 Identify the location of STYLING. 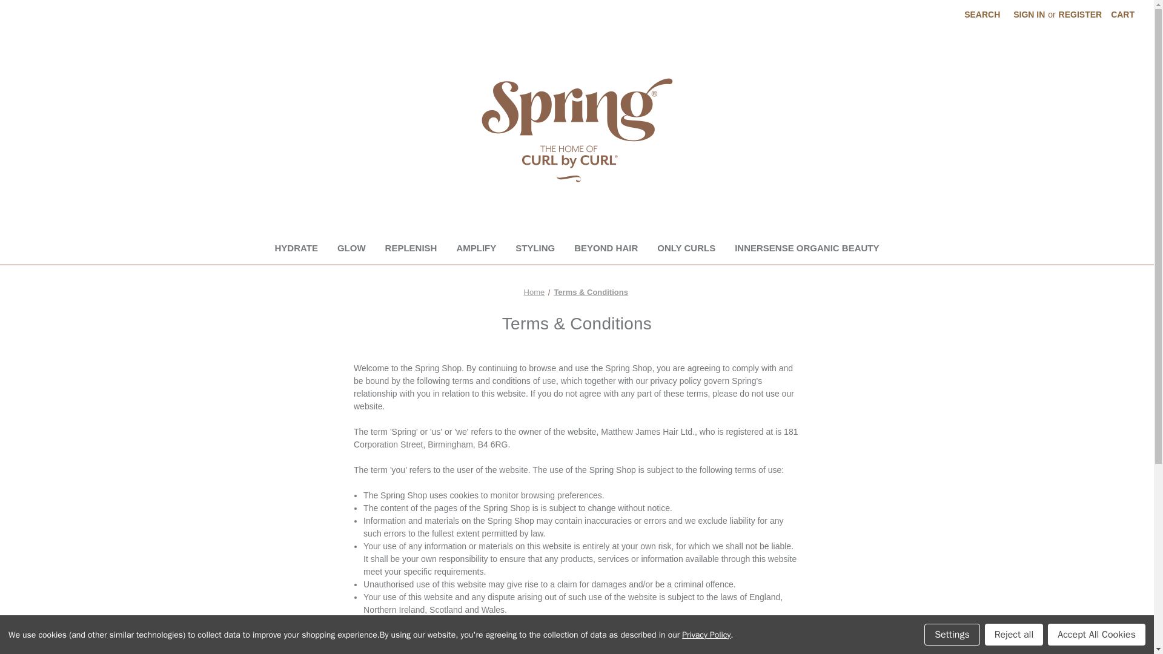
(535, 249).